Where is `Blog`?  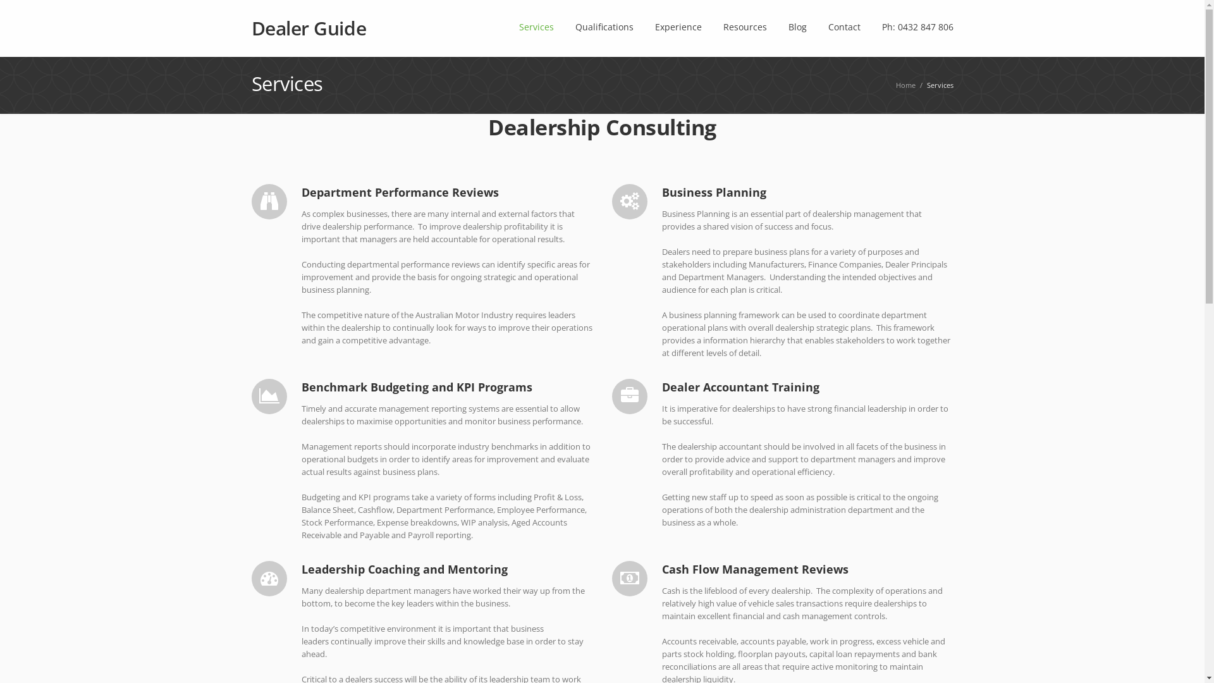
Blog is located at coordinates (797, 28).